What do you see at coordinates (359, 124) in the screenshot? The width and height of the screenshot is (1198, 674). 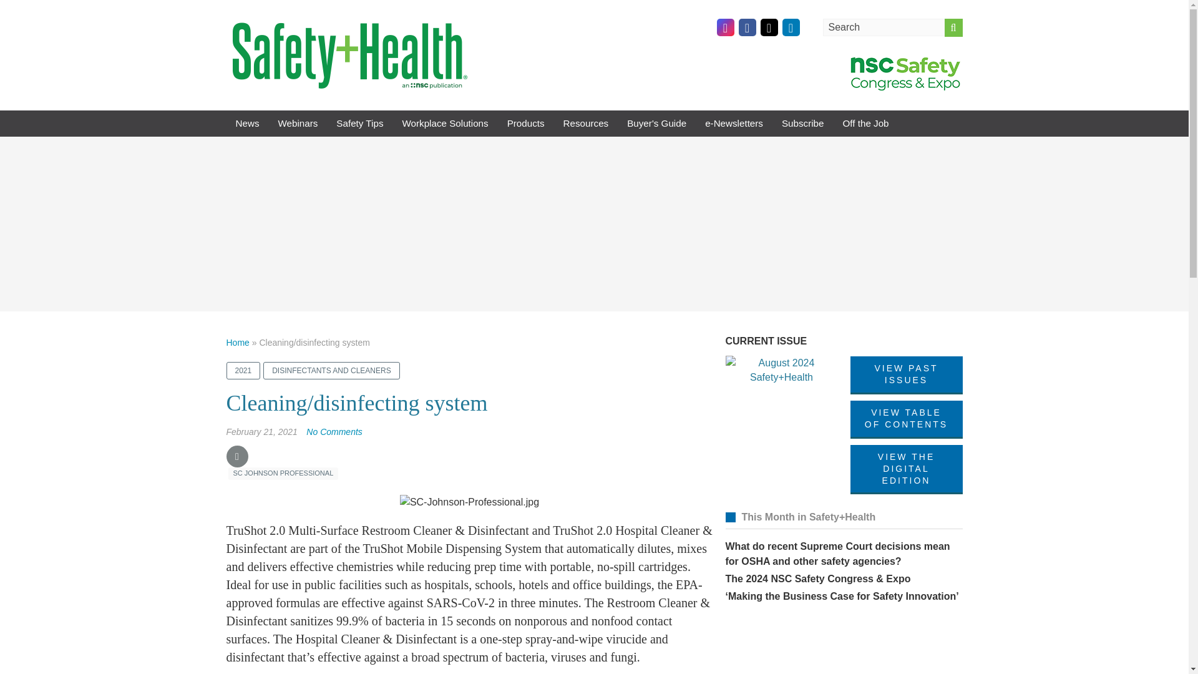 I see `Safety Tips` at bounding box center [359, 124].